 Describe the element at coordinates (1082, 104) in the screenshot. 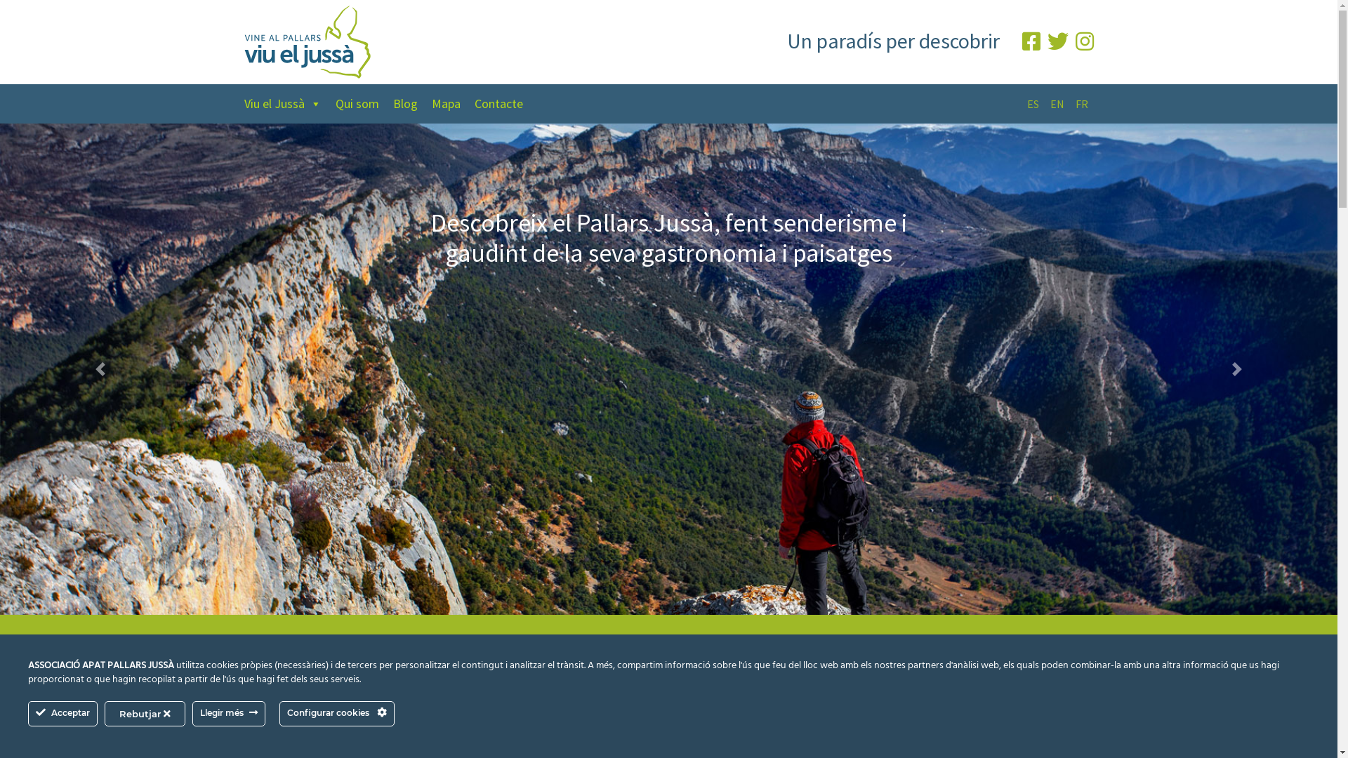

I see `FR` at that location.